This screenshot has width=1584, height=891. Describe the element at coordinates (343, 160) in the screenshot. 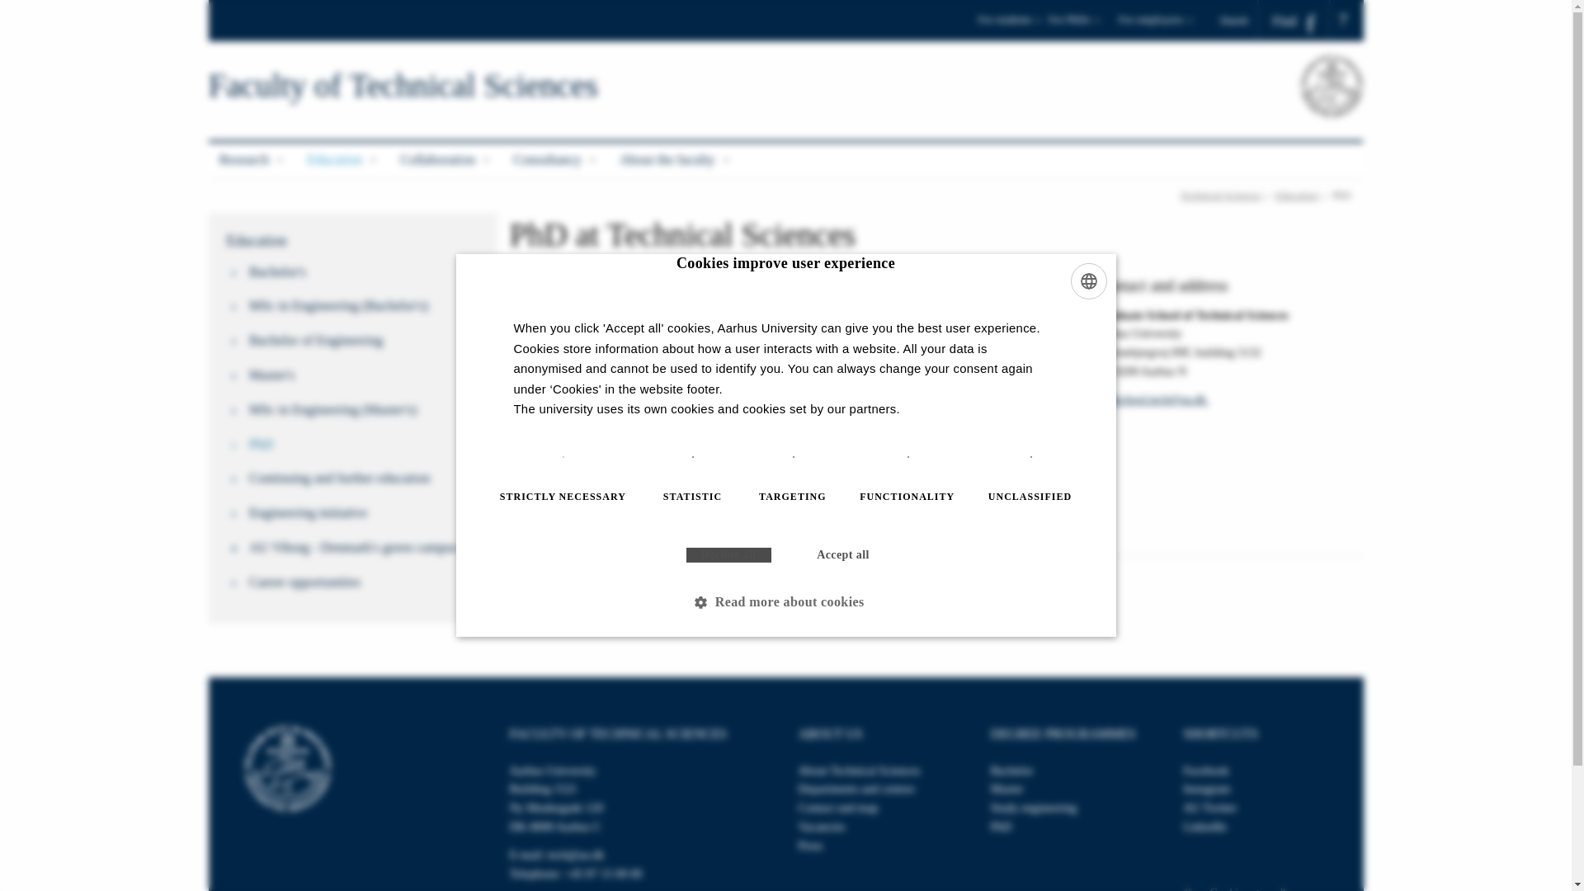

I see `Education` at that location.